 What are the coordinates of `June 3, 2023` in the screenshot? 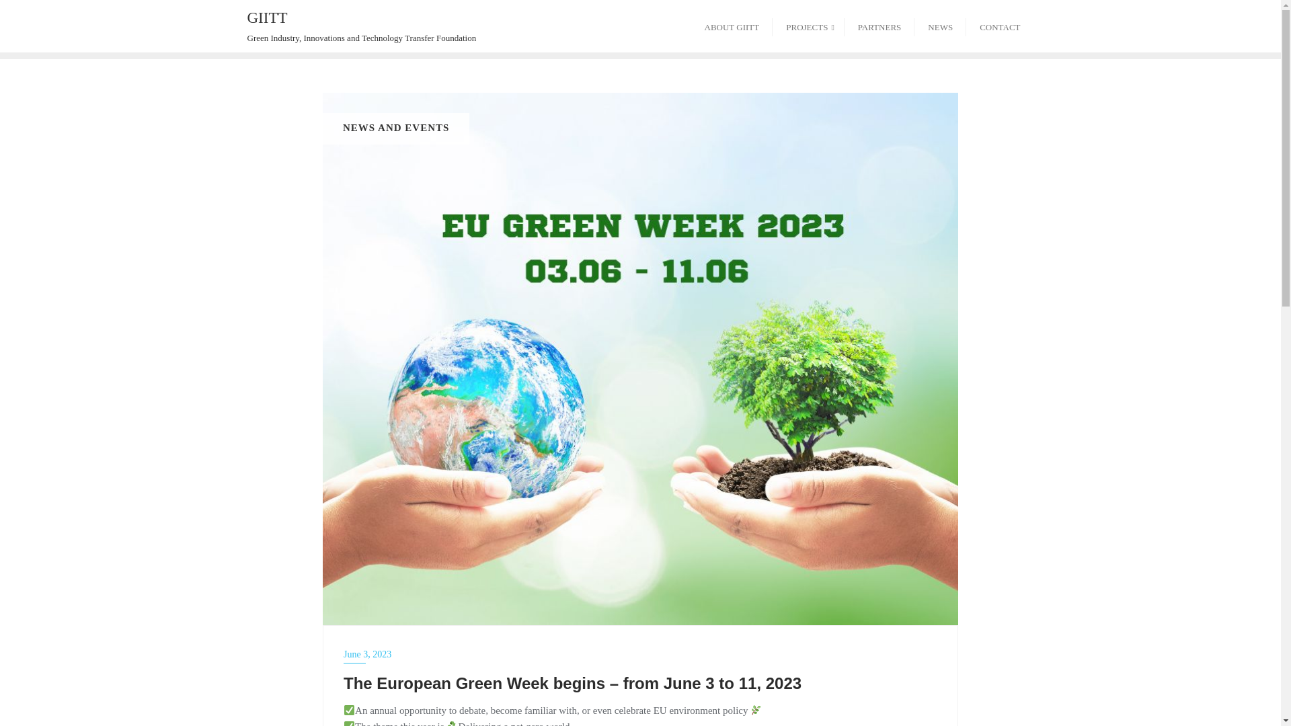 It's located at (640, 655).